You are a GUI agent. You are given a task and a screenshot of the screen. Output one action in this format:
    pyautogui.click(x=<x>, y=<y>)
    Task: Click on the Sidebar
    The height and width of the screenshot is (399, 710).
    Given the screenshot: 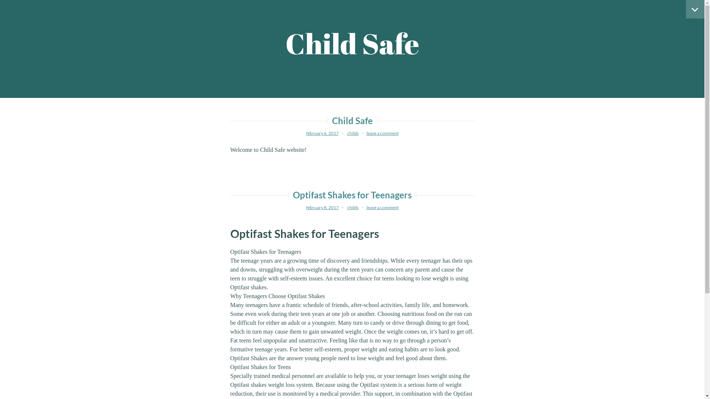 What is the action you would take?
    pyautogui.click(x=695, y=9)
    